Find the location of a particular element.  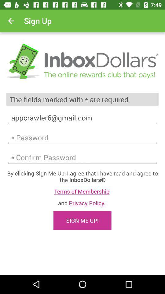

scroll until the and privacy policy. is located at coordinates (82, 203).